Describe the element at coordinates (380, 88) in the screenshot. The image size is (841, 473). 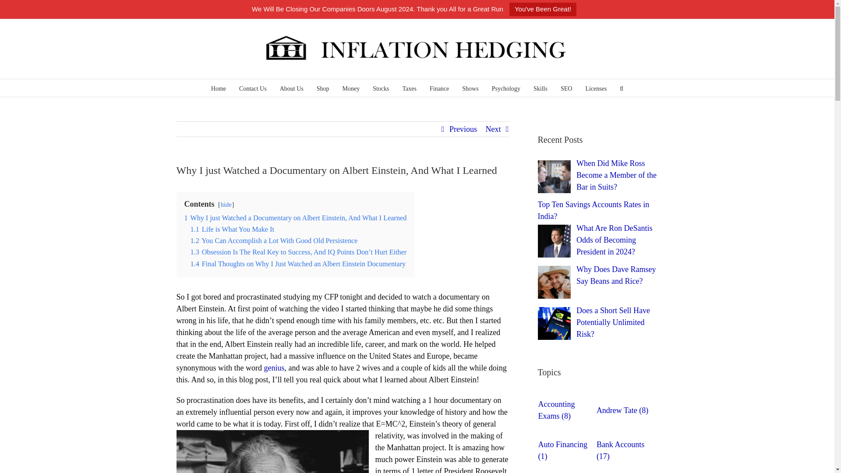
I see `Stocks` at that location.